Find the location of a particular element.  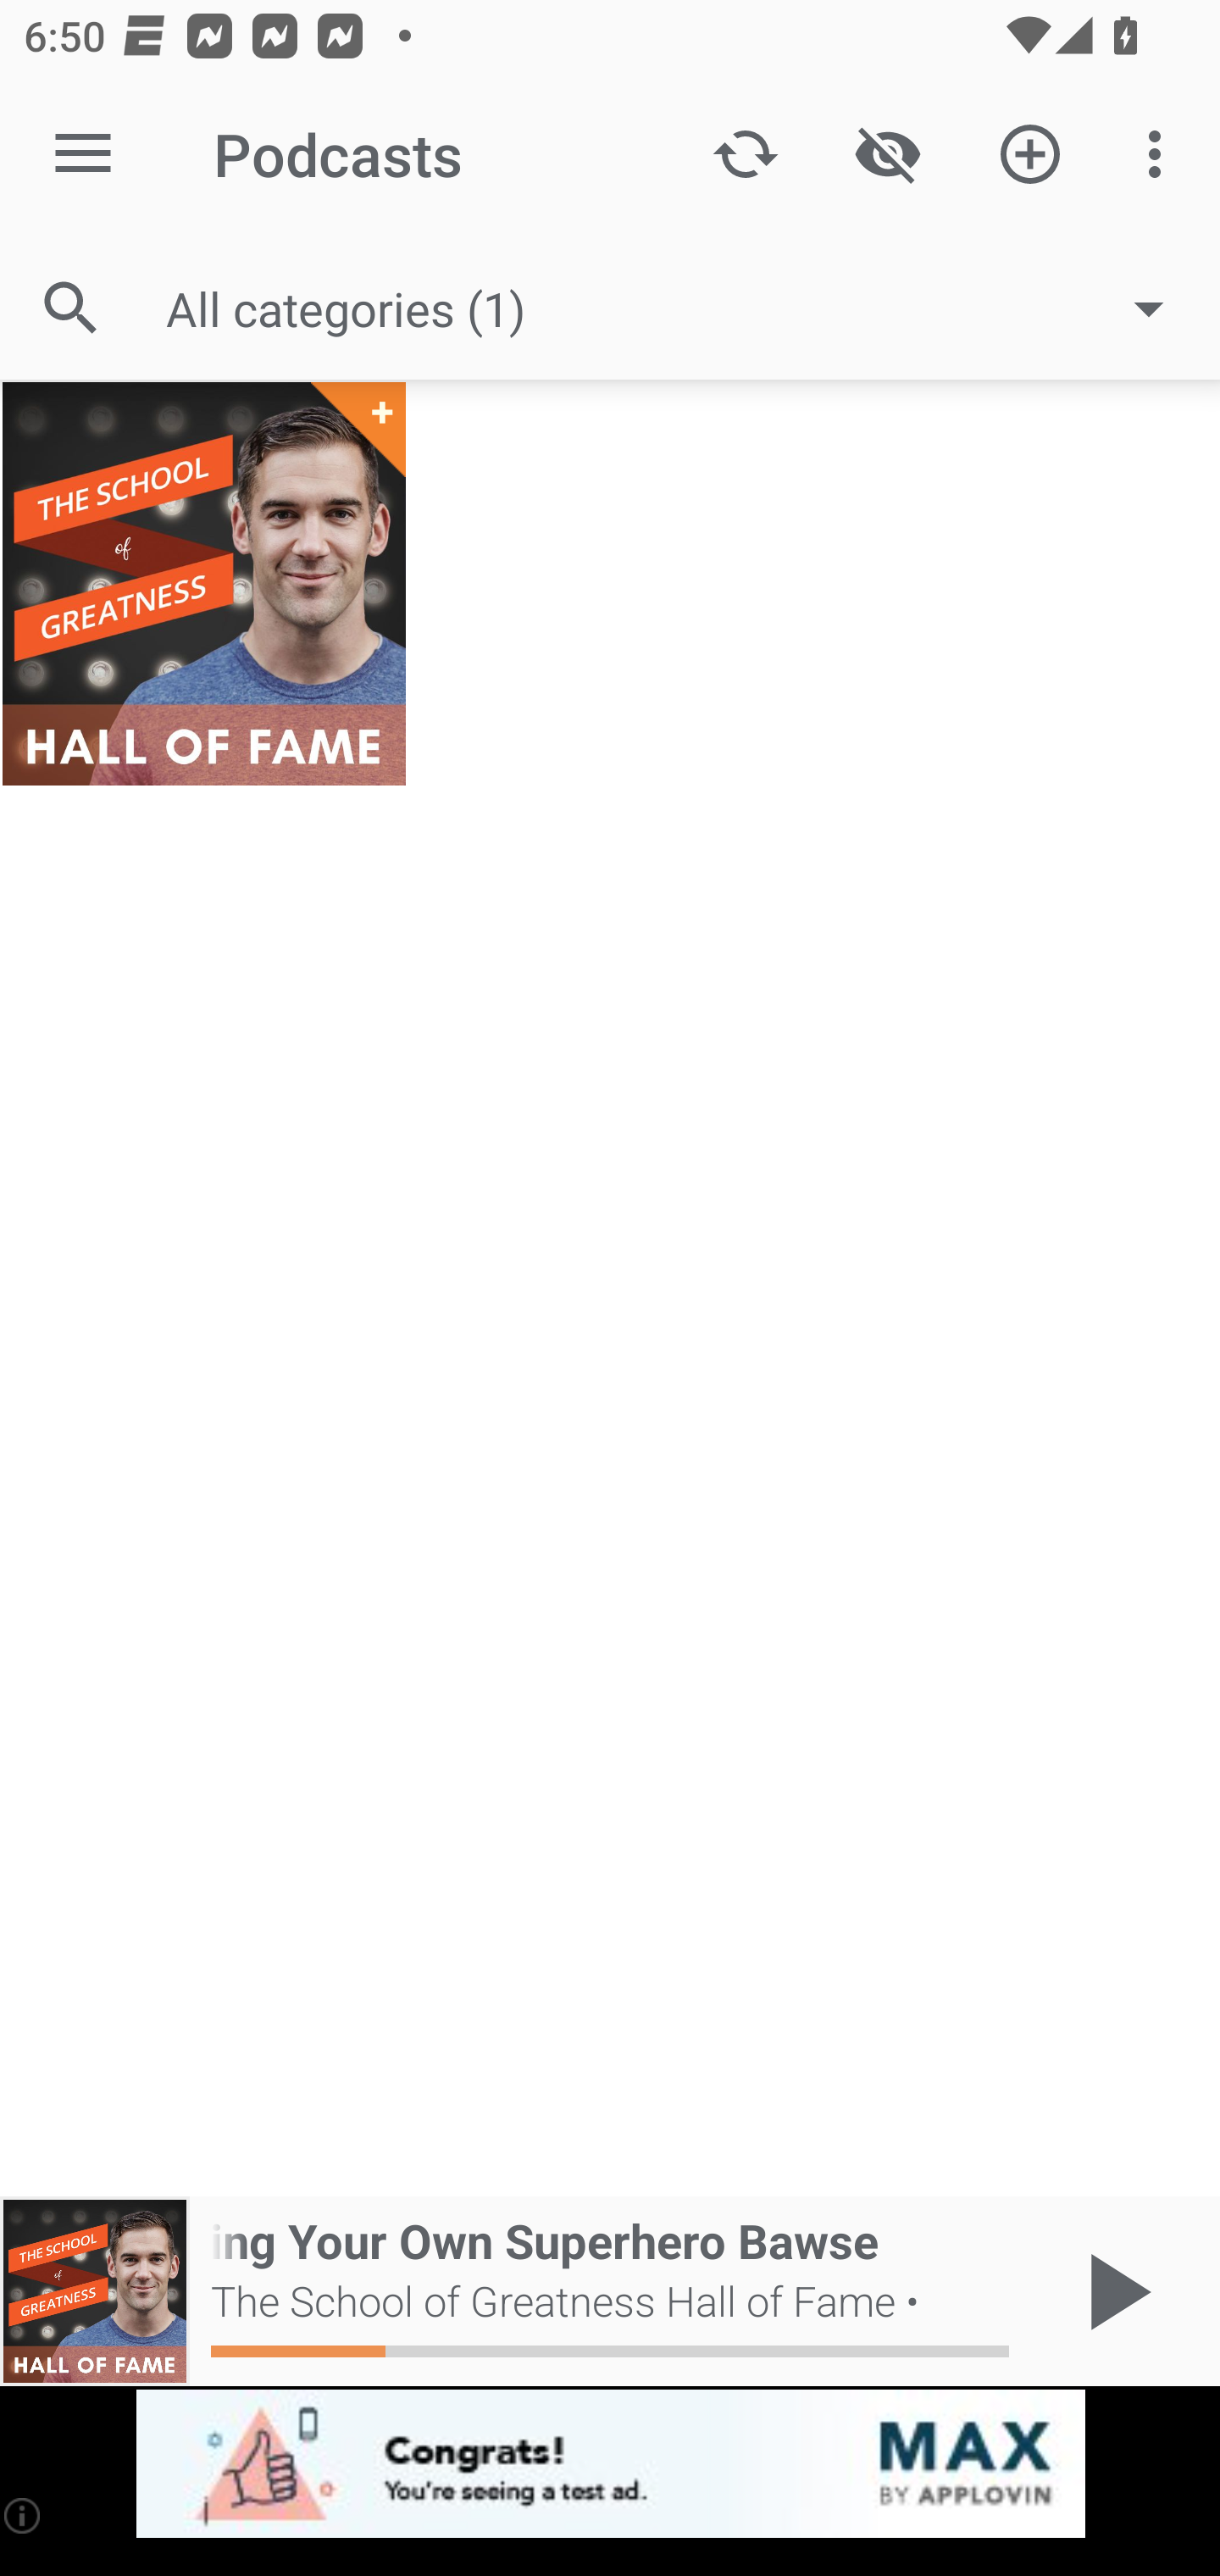

Play / Pause is located at coordinates (1113, 2291).